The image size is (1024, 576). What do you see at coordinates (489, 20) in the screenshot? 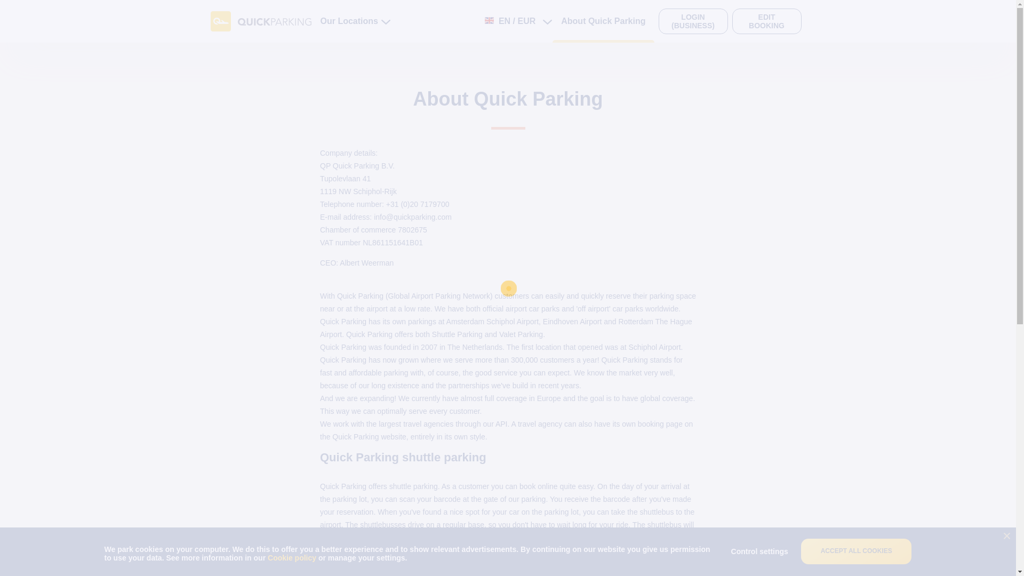
I see `flag` at bounding box center [489, 20].